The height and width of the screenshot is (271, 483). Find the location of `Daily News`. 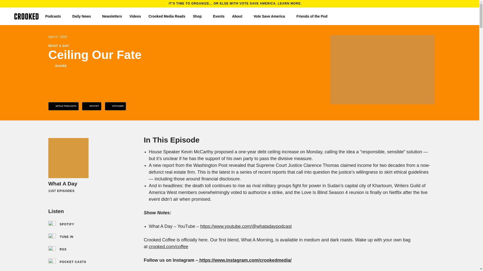

Daily News is located at coordinates (83, 16).